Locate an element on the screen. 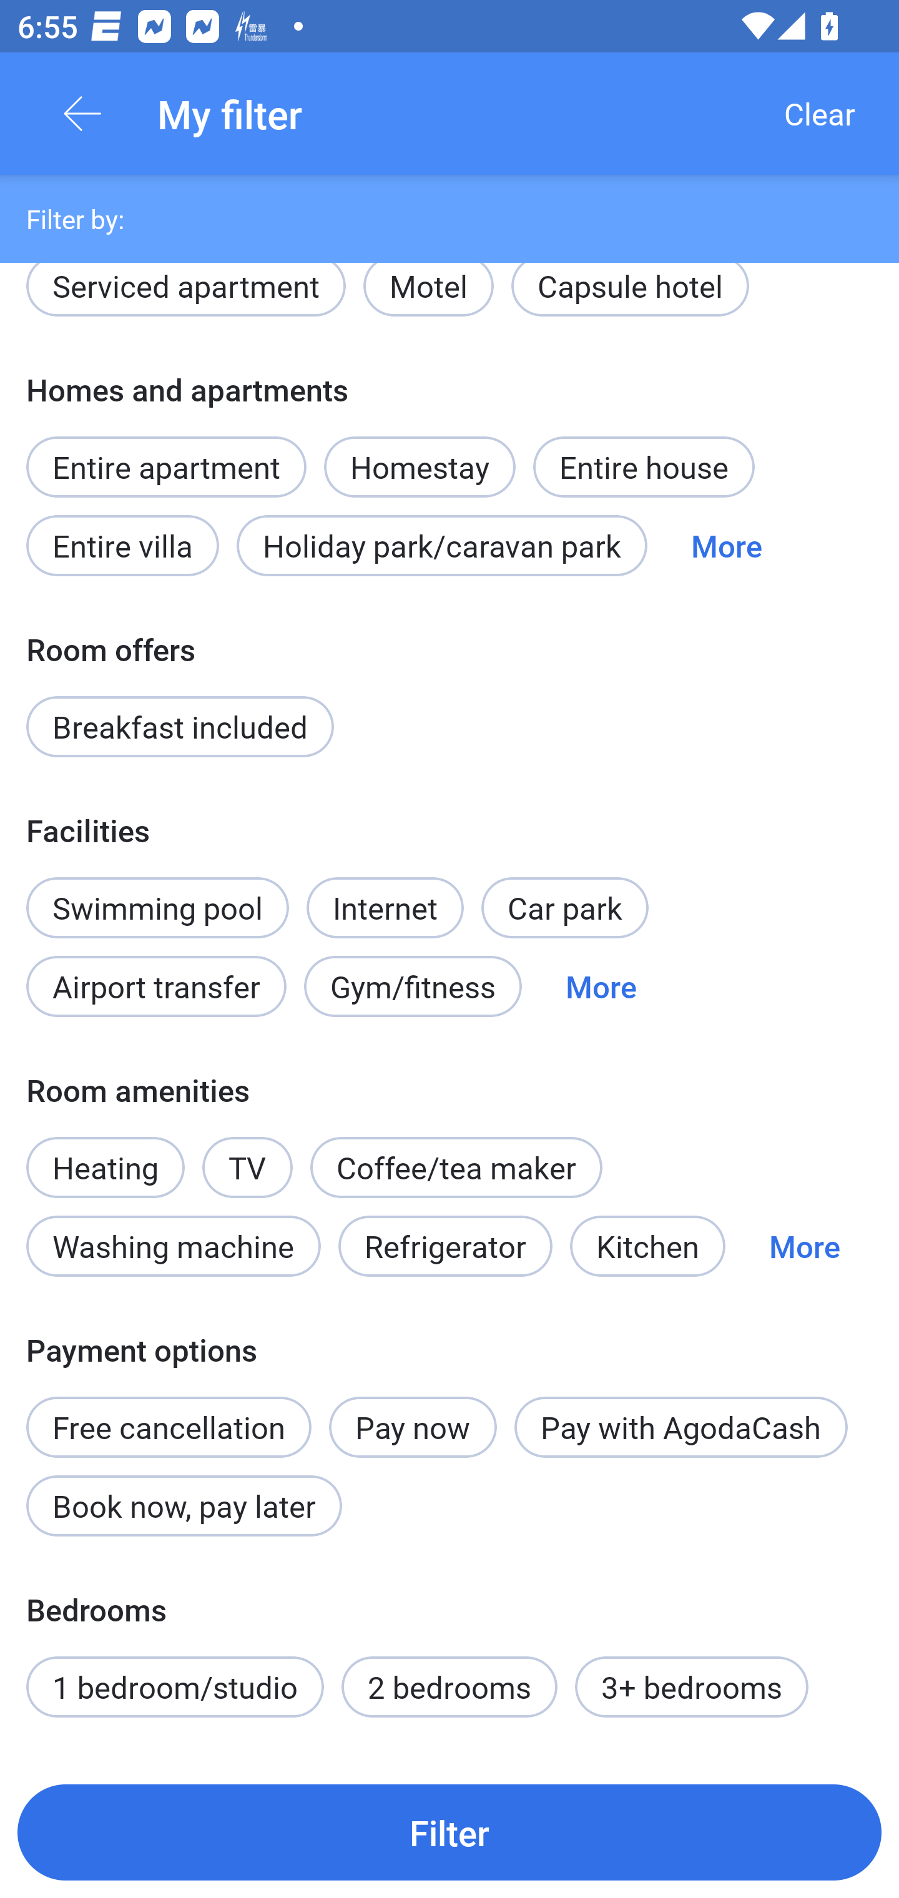 This screenshot has width=899, height=1898. Washing machine is located at coordinates (174, 1246).